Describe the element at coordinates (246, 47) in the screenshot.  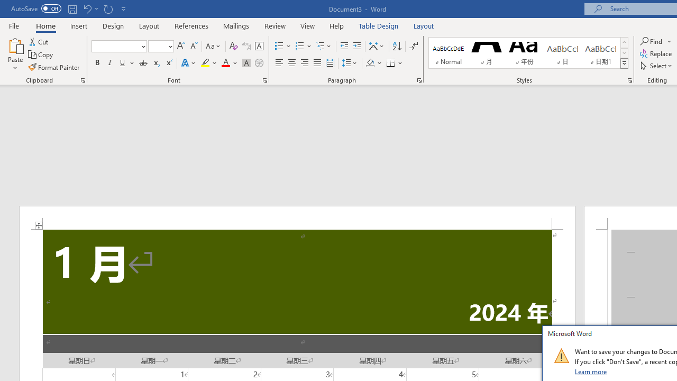
I see `Phonetic Guide...` at that location.